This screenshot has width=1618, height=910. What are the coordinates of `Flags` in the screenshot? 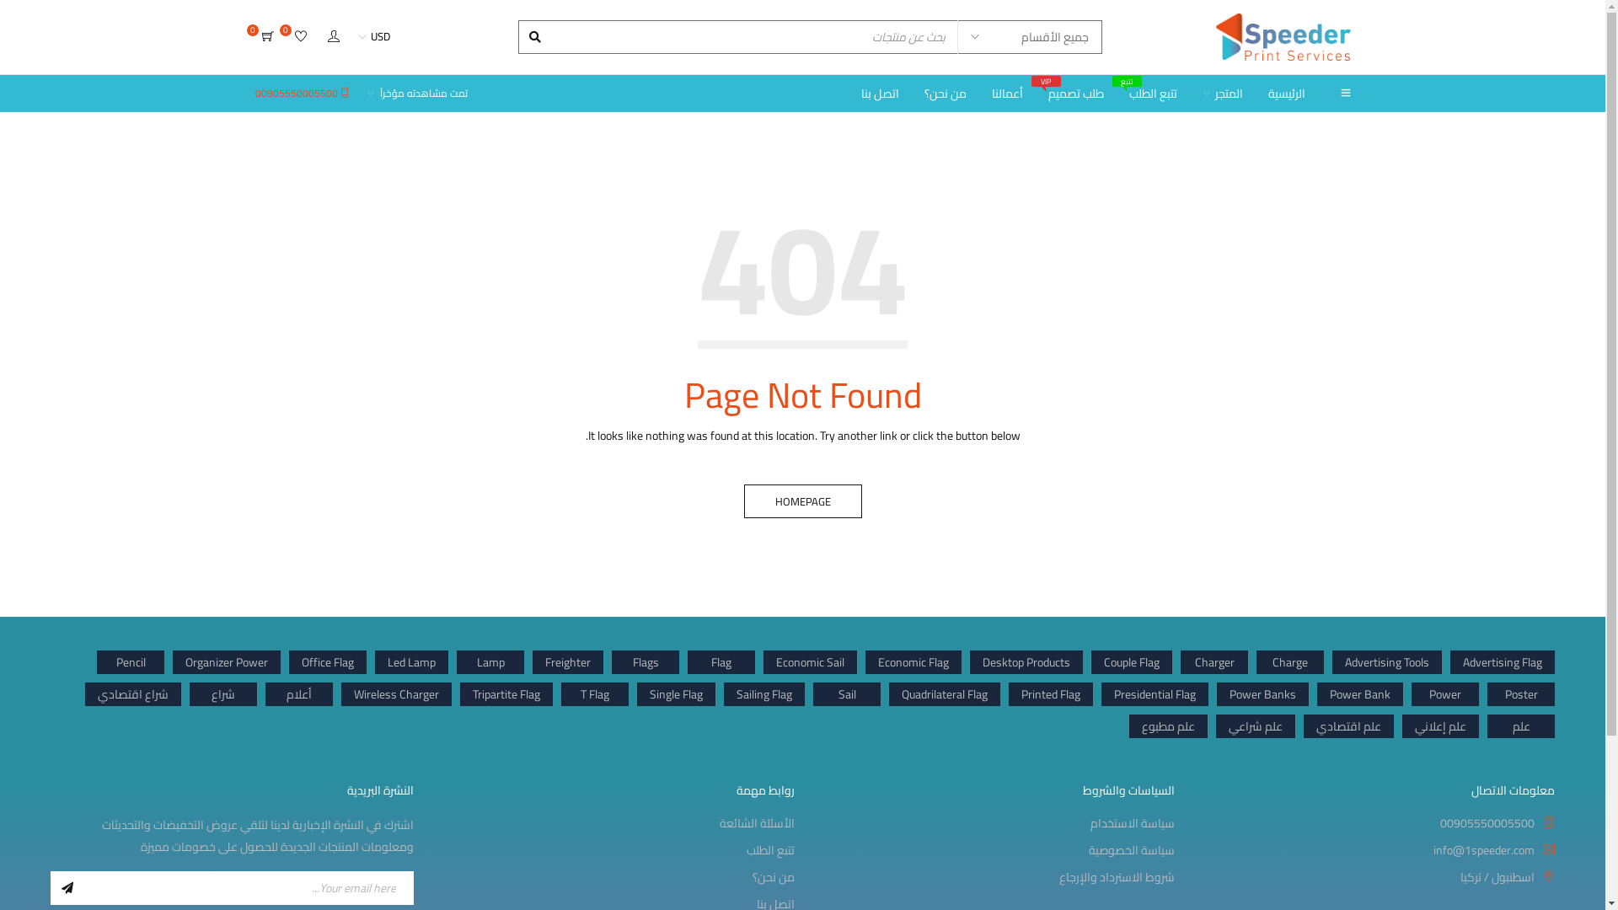 It's located at (646, 662).